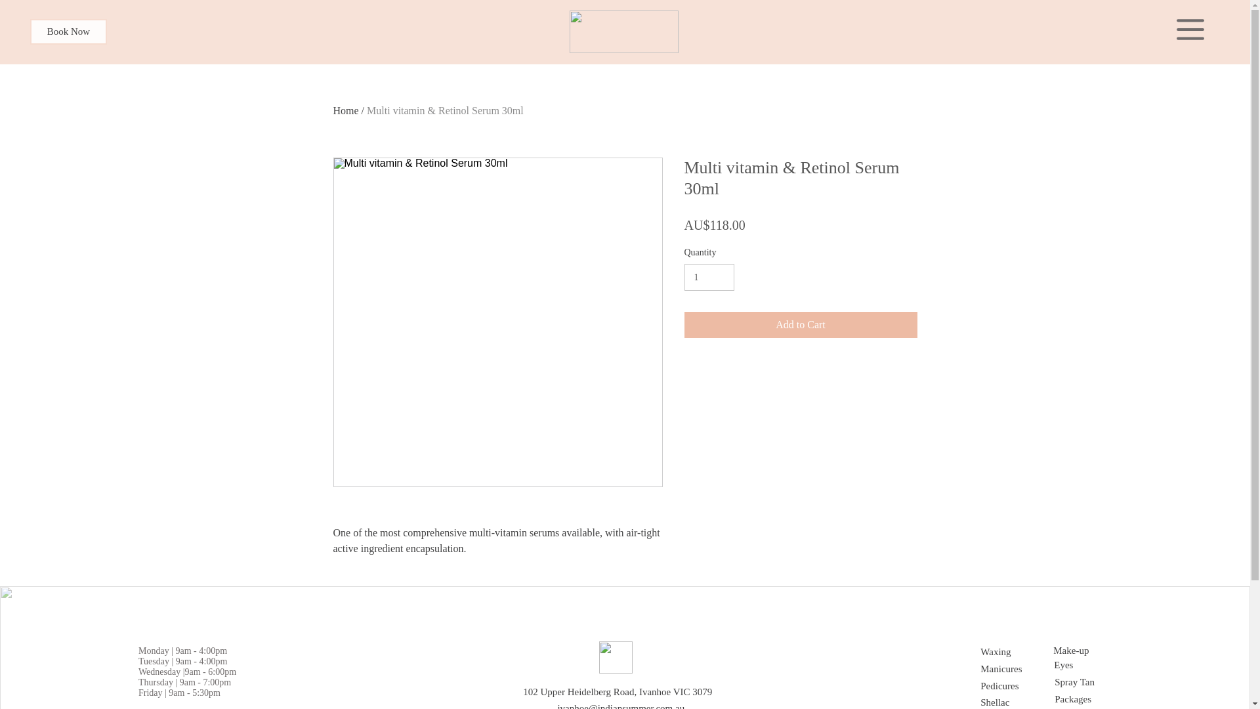  I want to click on Monday |, so click(157, 651).